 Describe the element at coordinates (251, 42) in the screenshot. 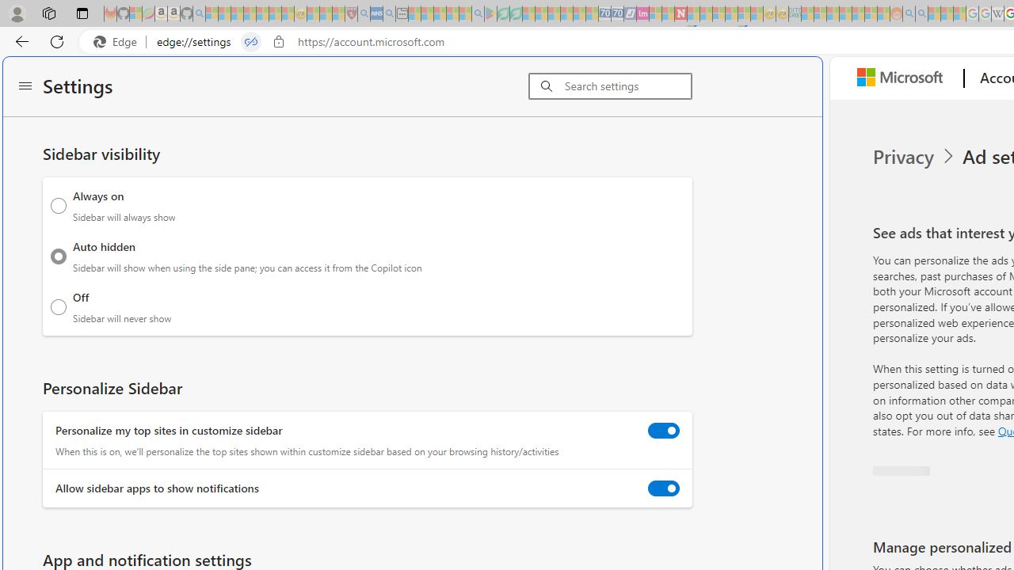

I see `Tabs in split screen` at that location.